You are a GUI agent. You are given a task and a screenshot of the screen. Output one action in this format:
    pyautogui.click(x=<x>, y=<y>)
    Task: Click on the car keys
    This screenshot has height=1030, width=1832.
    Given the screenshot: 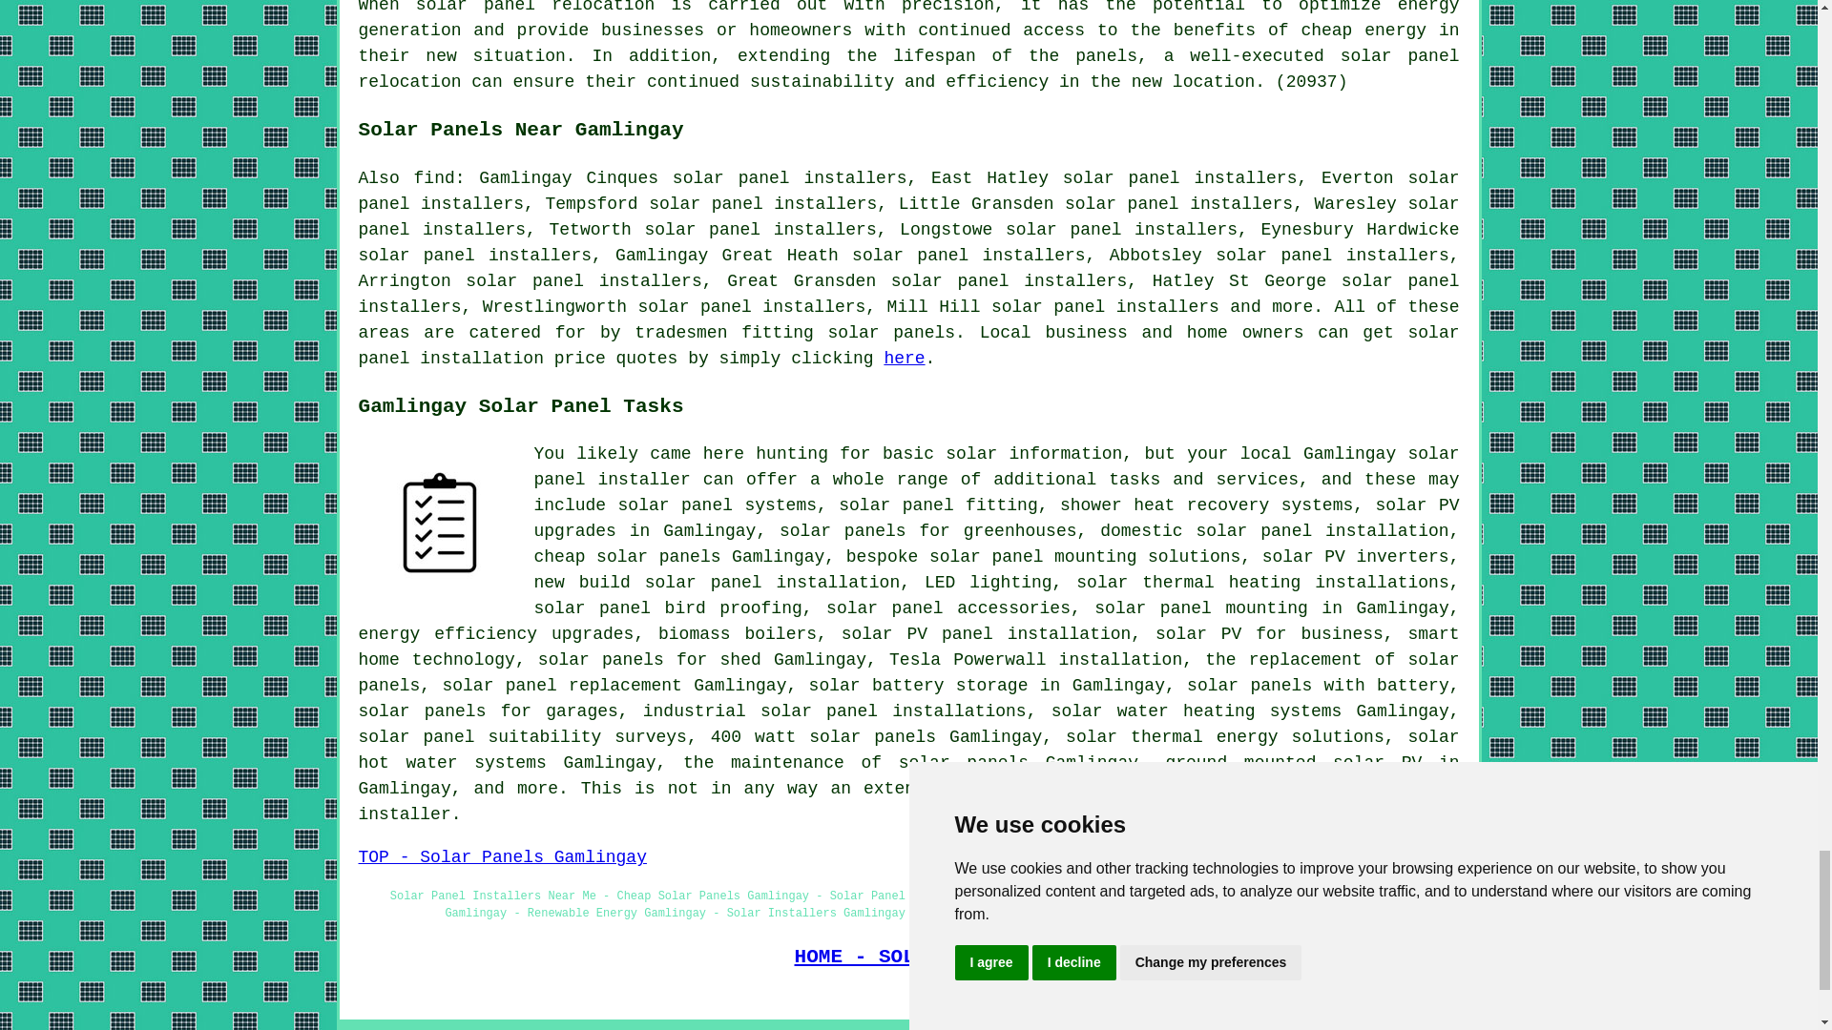 What is the action you would take?
    pyautogui.click(x=718, y=505)
    